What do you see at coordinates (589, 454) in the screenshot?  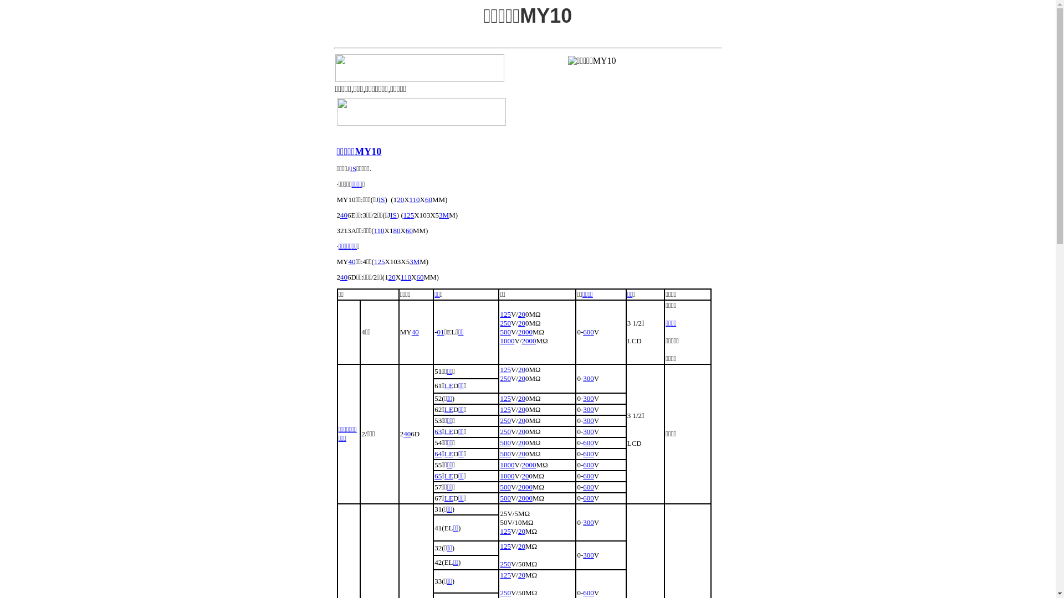 I see `600` at bounding box center [589, 454].